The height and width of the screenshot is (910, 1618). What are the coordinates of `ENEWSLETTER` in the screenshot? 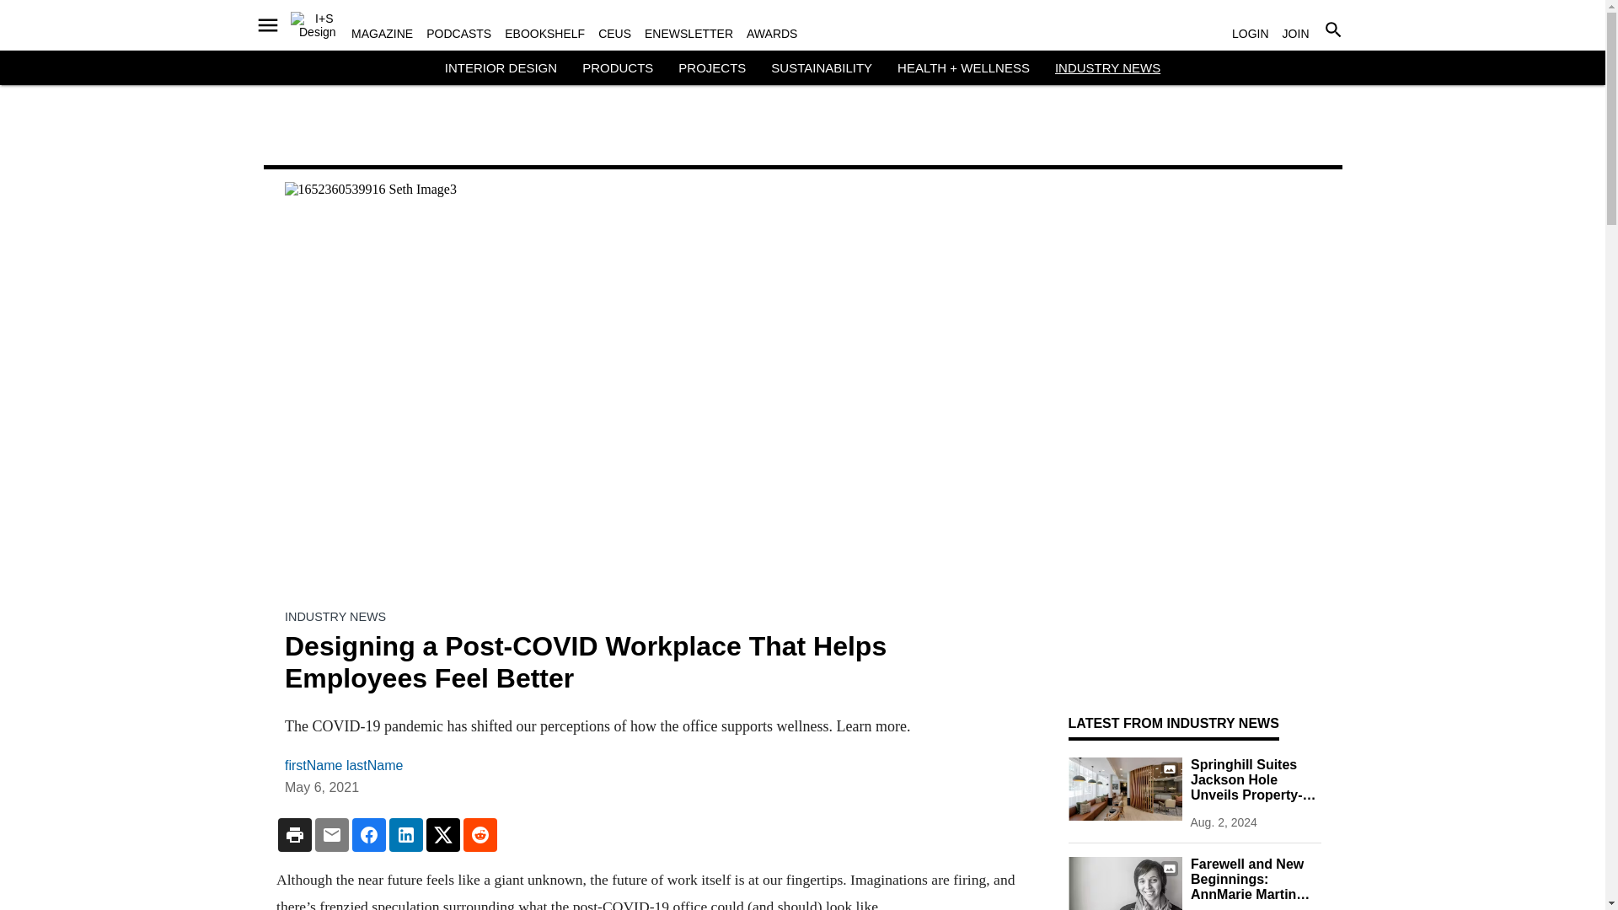 It's located at (688, 34).